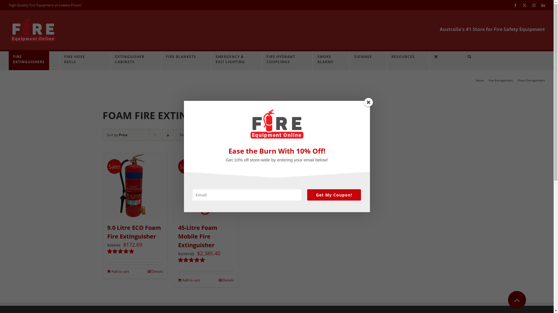 Image resolution: width=558 pixels, height=313 pixels. I want to click on Facebook, so click(515, 6).